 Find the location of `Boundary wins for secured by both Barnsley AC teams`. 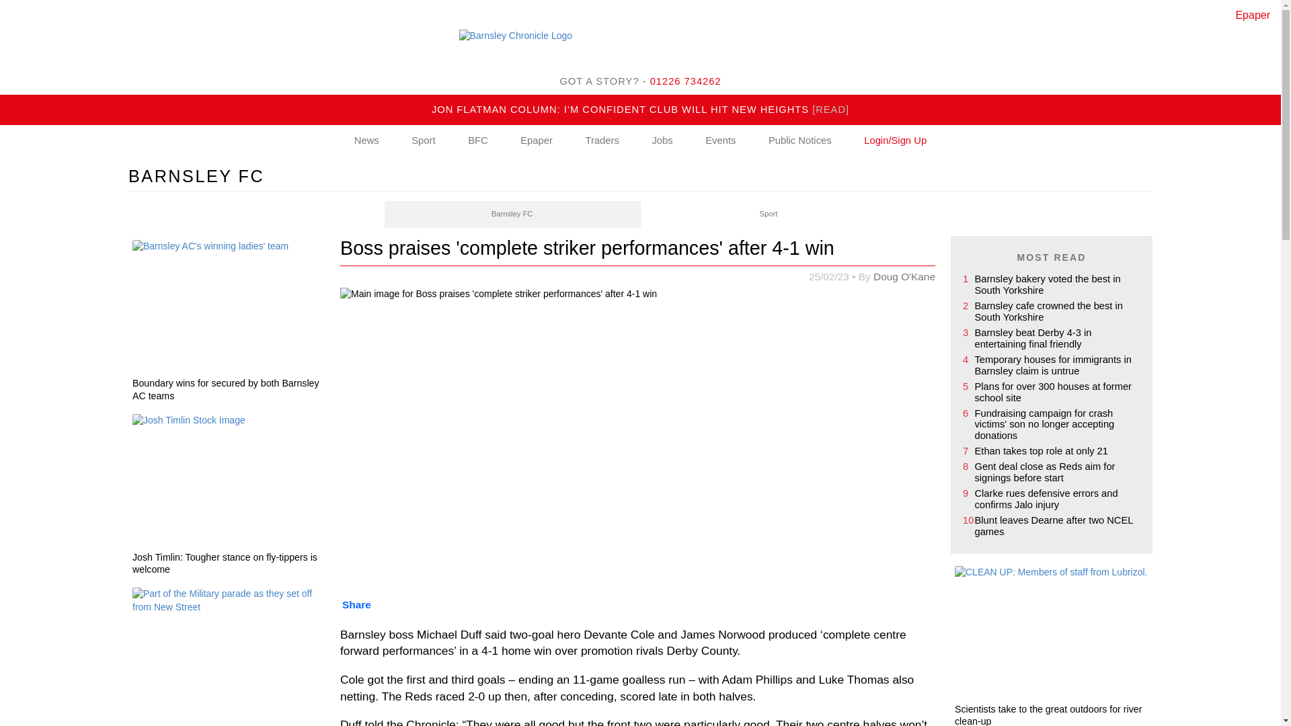

Boundary wins for secured by both Barnsley AC teams is located at coordinates (229, 391).